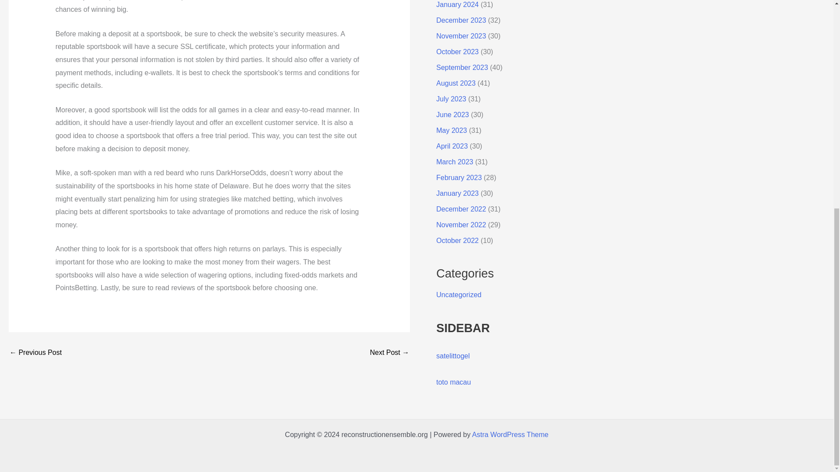 The image size is (840, 472). I want to click on June 2023, so click(452, 115).